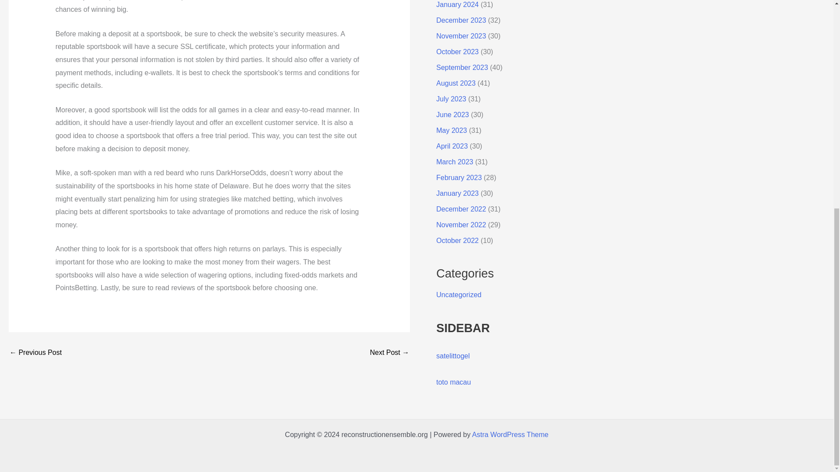 The image size is (840, 472). I want to click on June 2023, so click(452, 115).